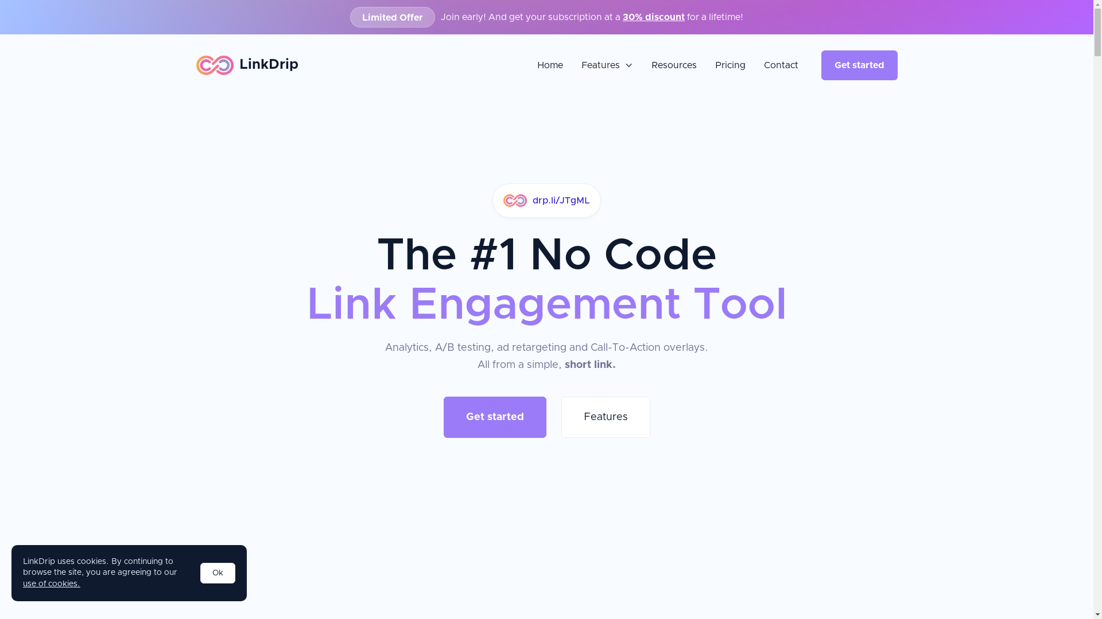  Describe the element at coordinates (495, 417) in the screenshot. I see `Get started` at that location.